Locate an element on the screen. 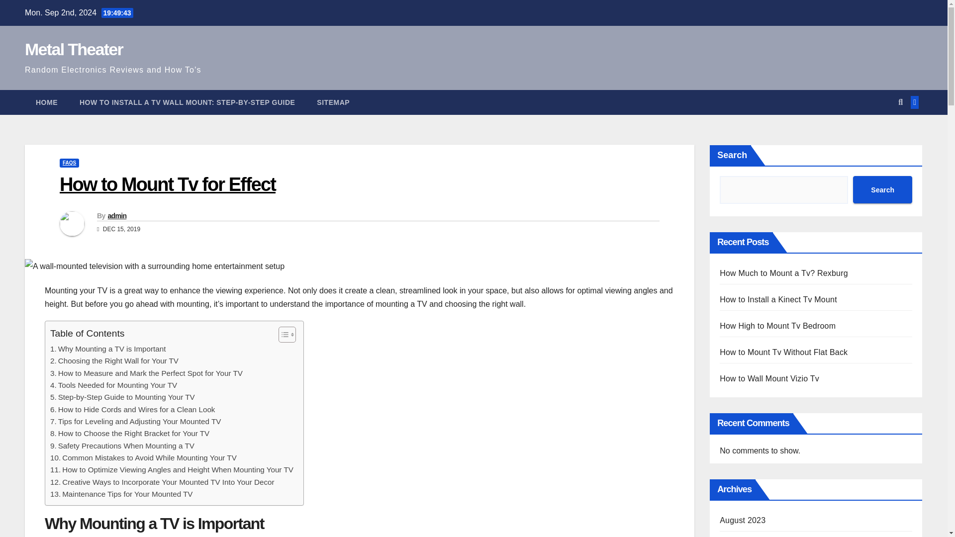  SITEMAP is located at coordinates (333, 102).